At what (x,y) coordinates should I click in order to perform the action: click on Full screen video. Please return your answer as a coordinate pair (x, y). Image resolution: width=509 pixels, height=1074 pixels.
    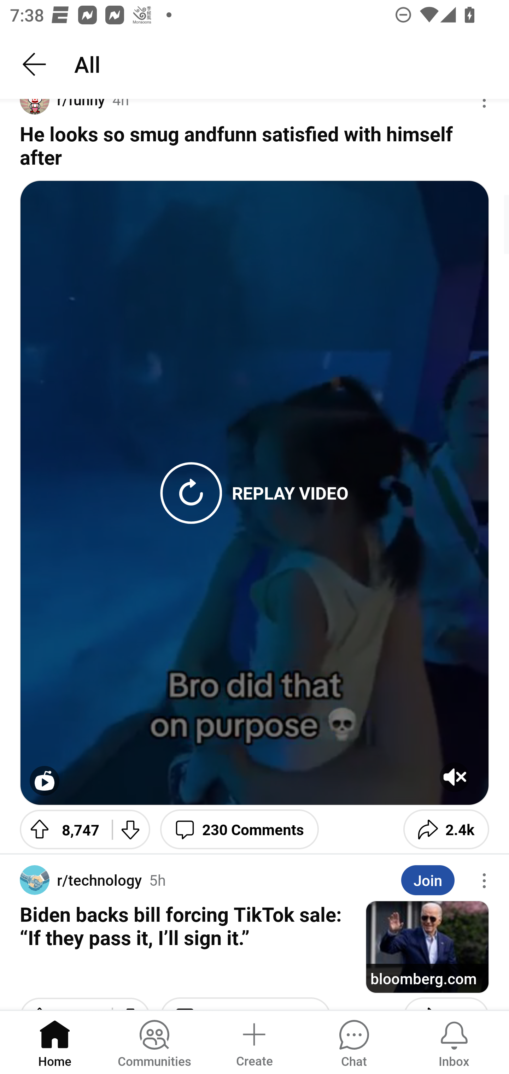
    Looking at the image, I should click on (45, 781).